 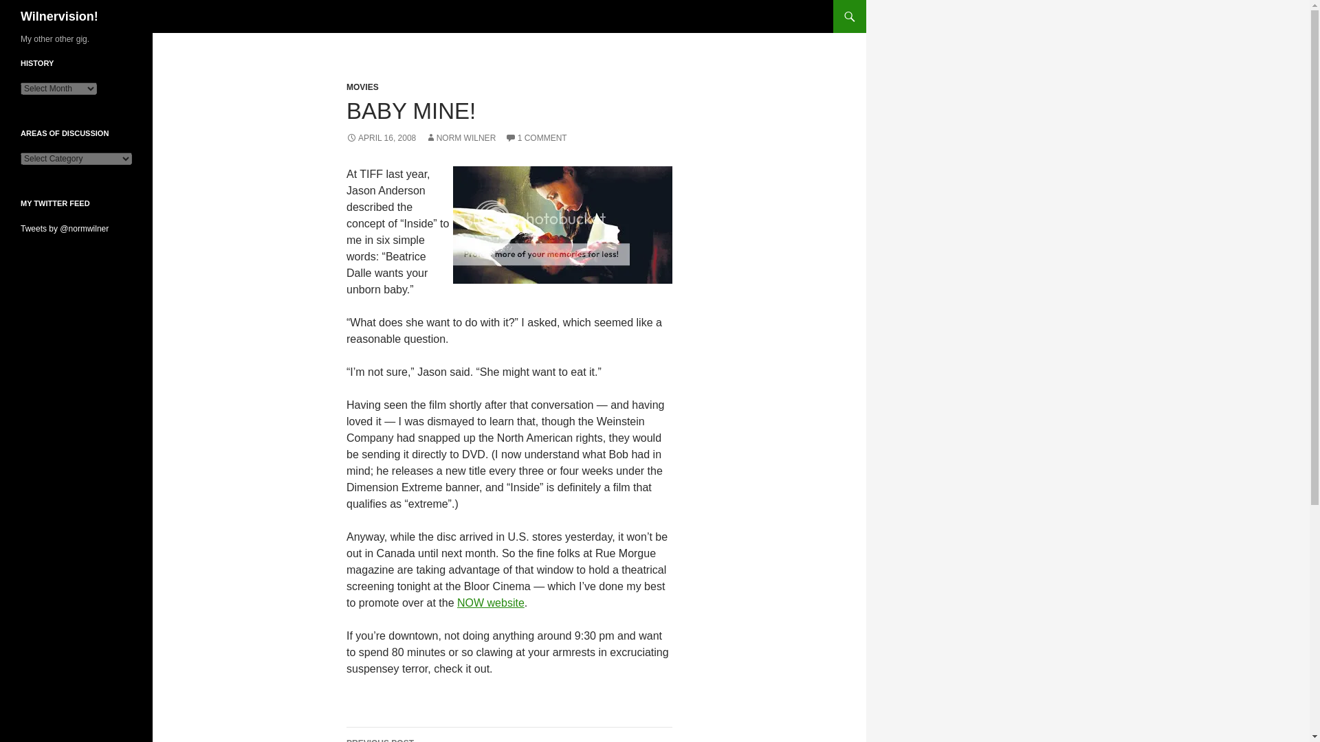 I want to click on APRIL 16, 2008, so click(x=381, y=138).